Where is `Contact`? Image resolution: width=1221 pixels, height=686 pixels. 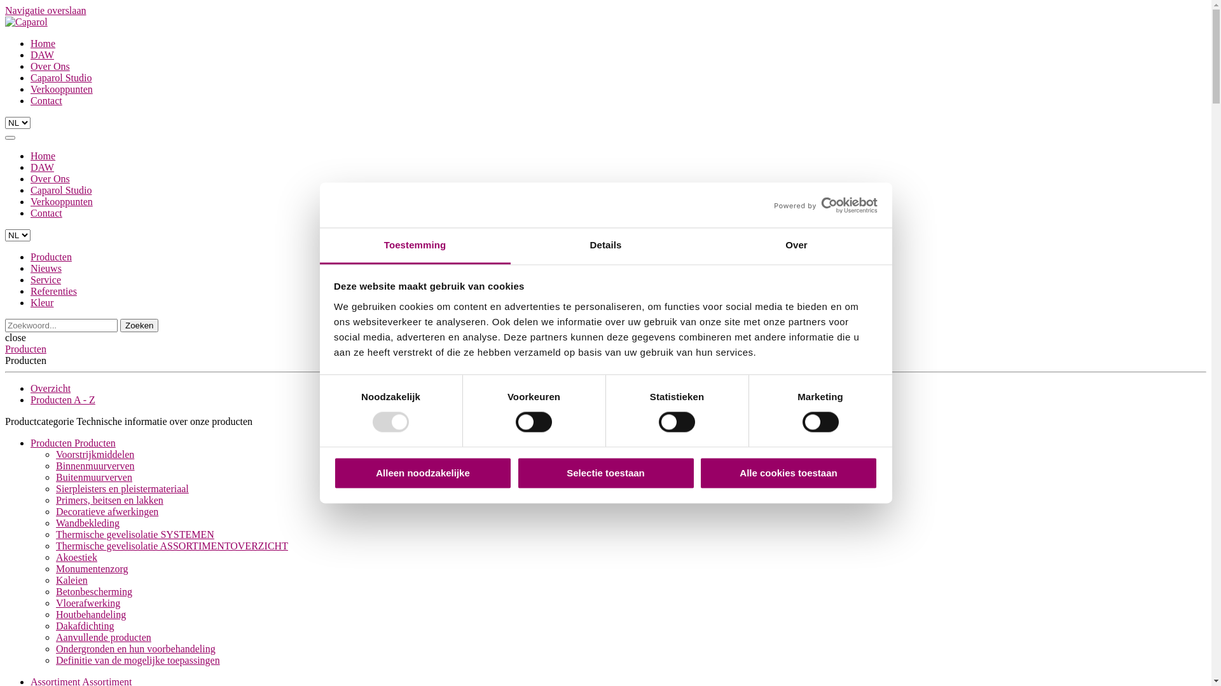
Contact is located at coordinates (46, 213).